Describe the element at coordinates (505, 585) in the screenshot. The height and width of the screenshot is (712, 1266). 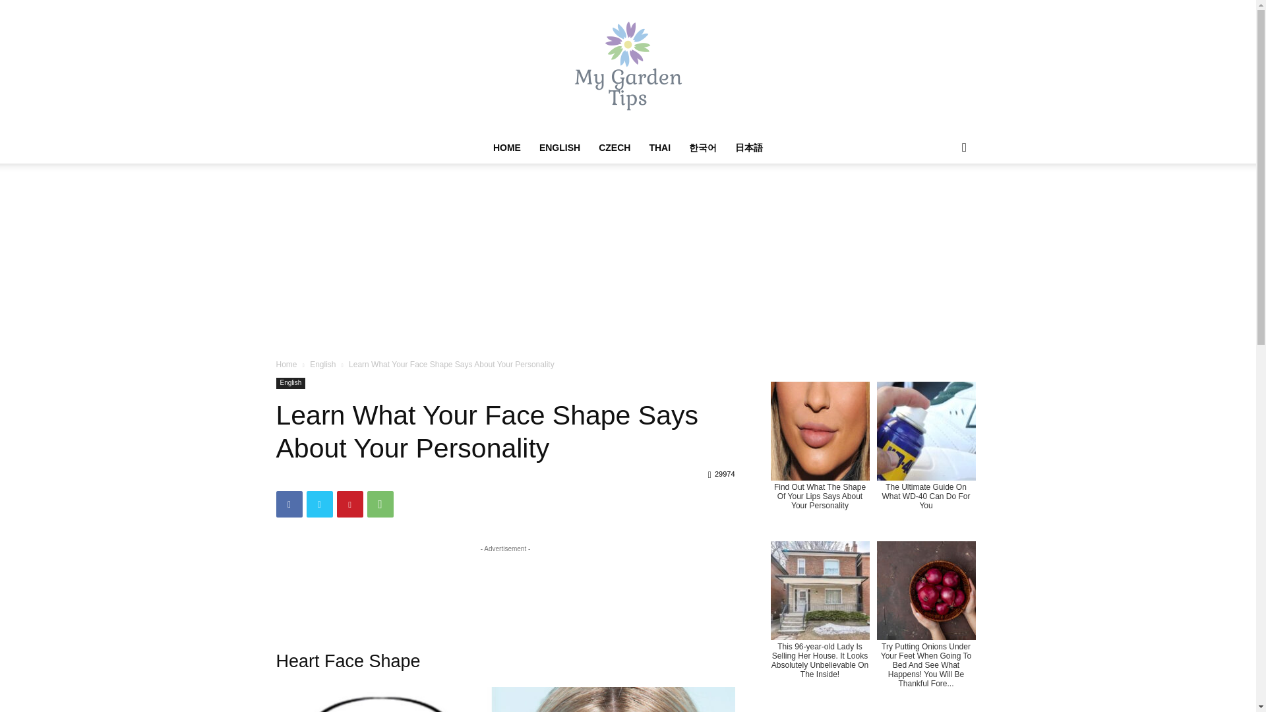
I see `Advertisement` at that location.